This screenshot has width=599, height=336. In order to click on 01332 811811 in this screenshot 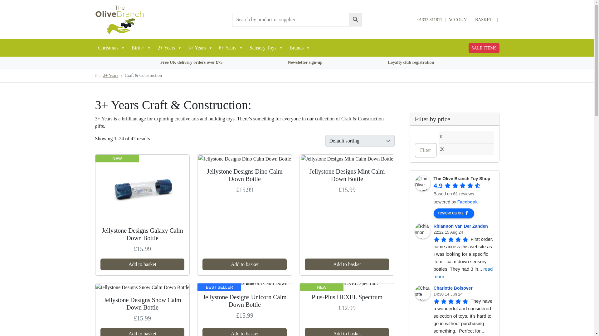, I will do `click(430, 20)`.